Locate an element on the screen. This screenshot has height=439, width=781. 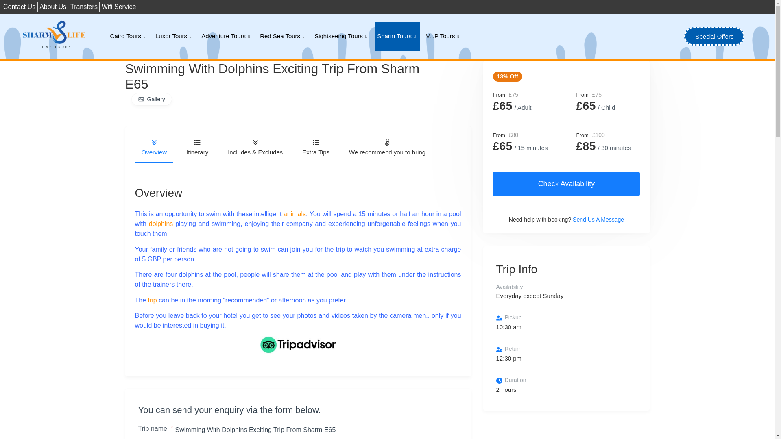
Wifi Service is located at coordinates (119, 7).